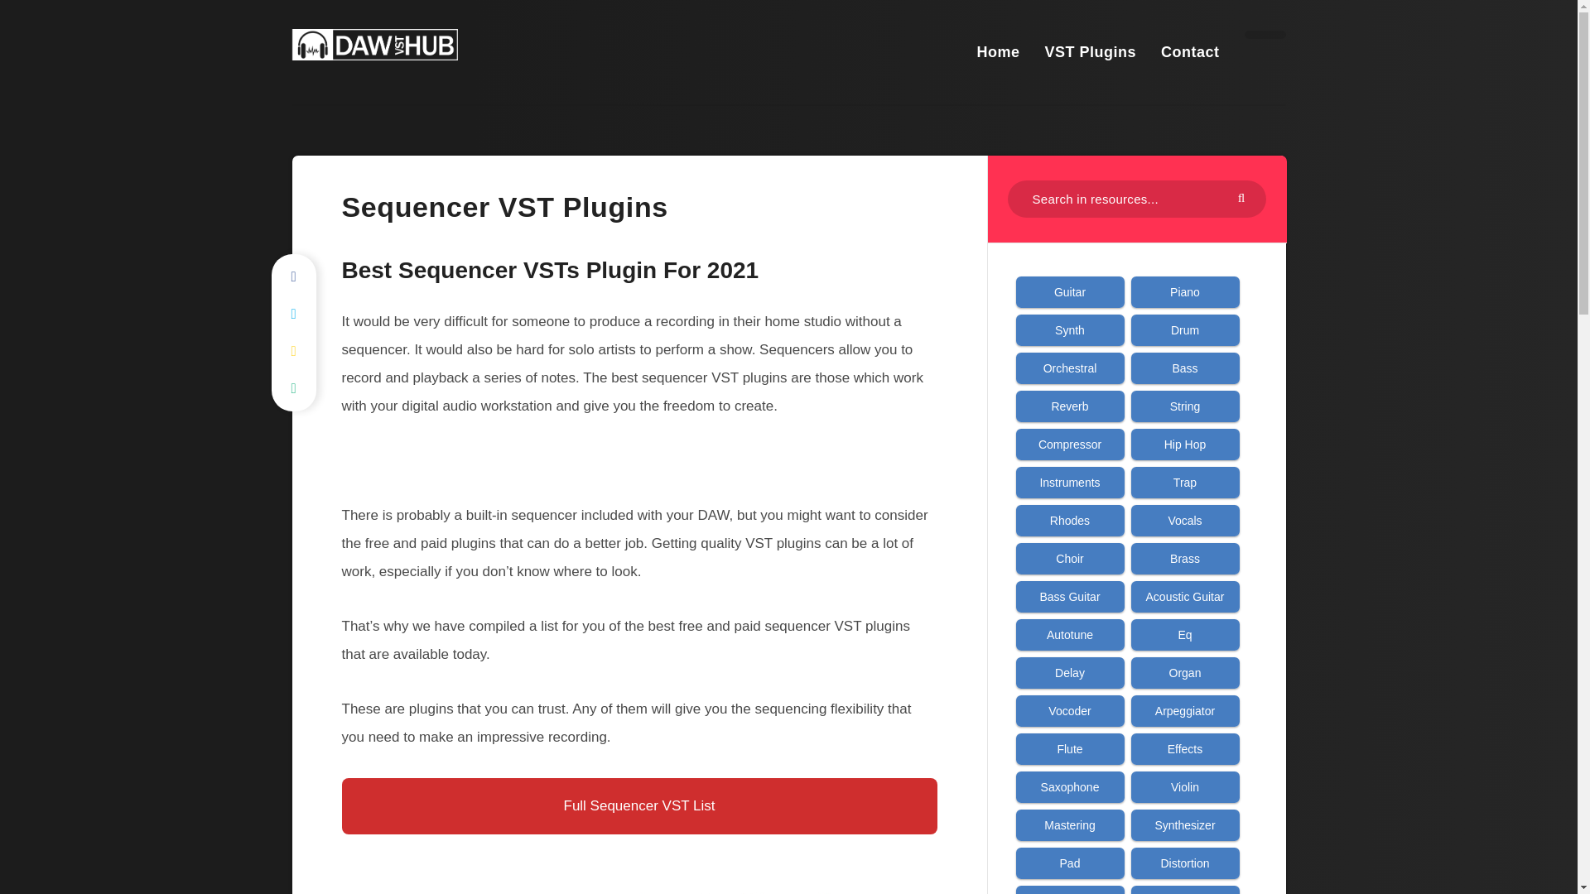 This screenshot has height=894, width=1590. What do you see at coordinates (1185, 406) in the screenshot?
I see `String` at bounding box center [1185, 406].